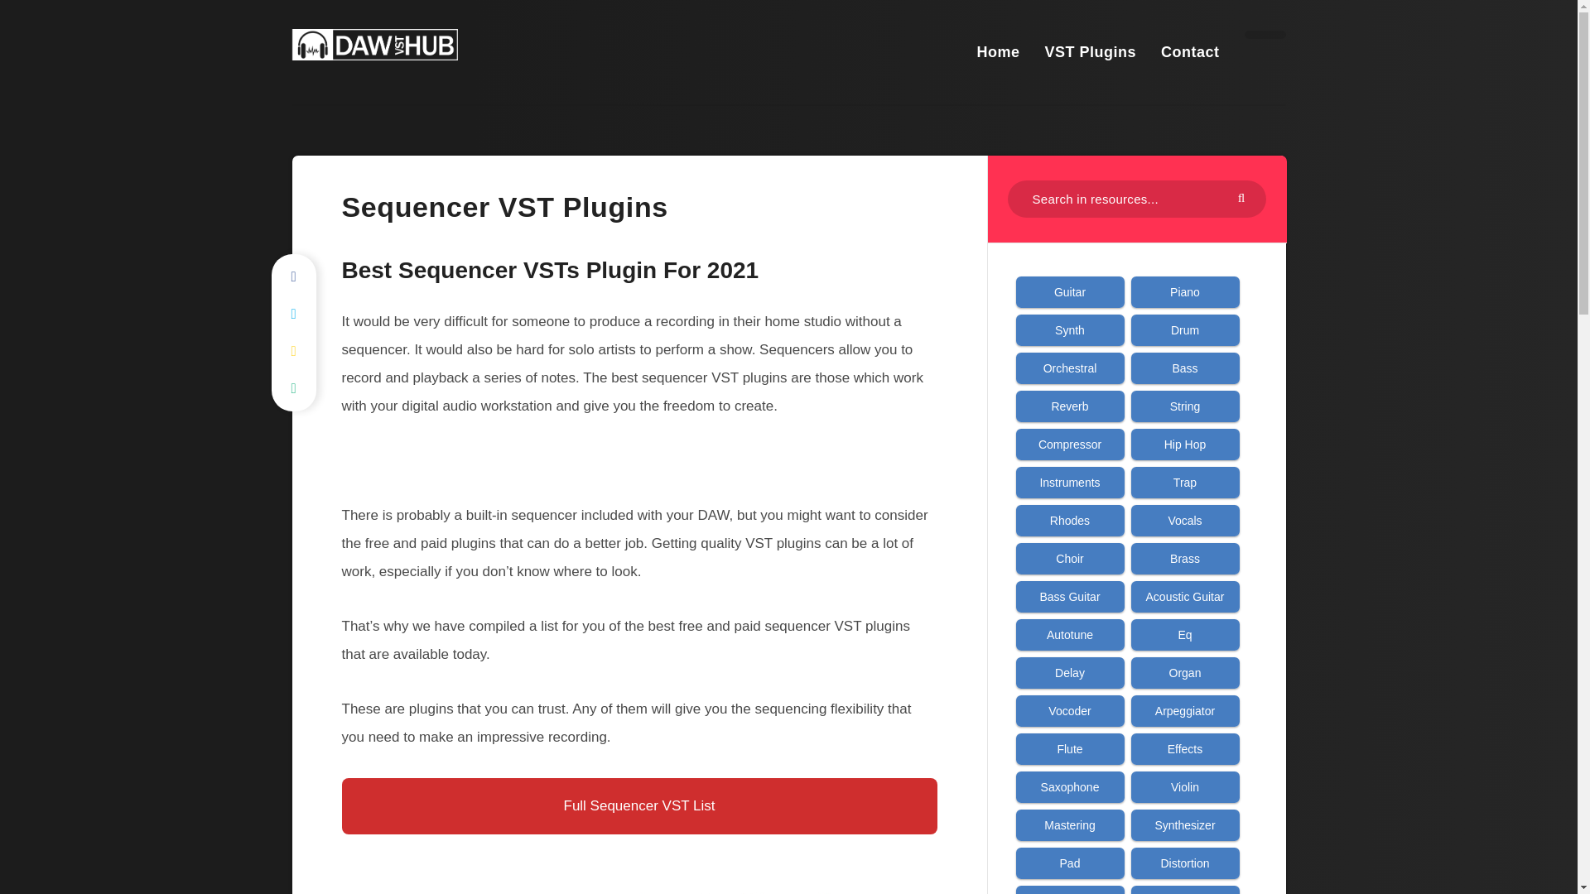 This screenshot has height=894, width=1590. What do you see at coordinates (1185, 406) in the screenshot?
I see `String` at bounding box center [1185, 406].